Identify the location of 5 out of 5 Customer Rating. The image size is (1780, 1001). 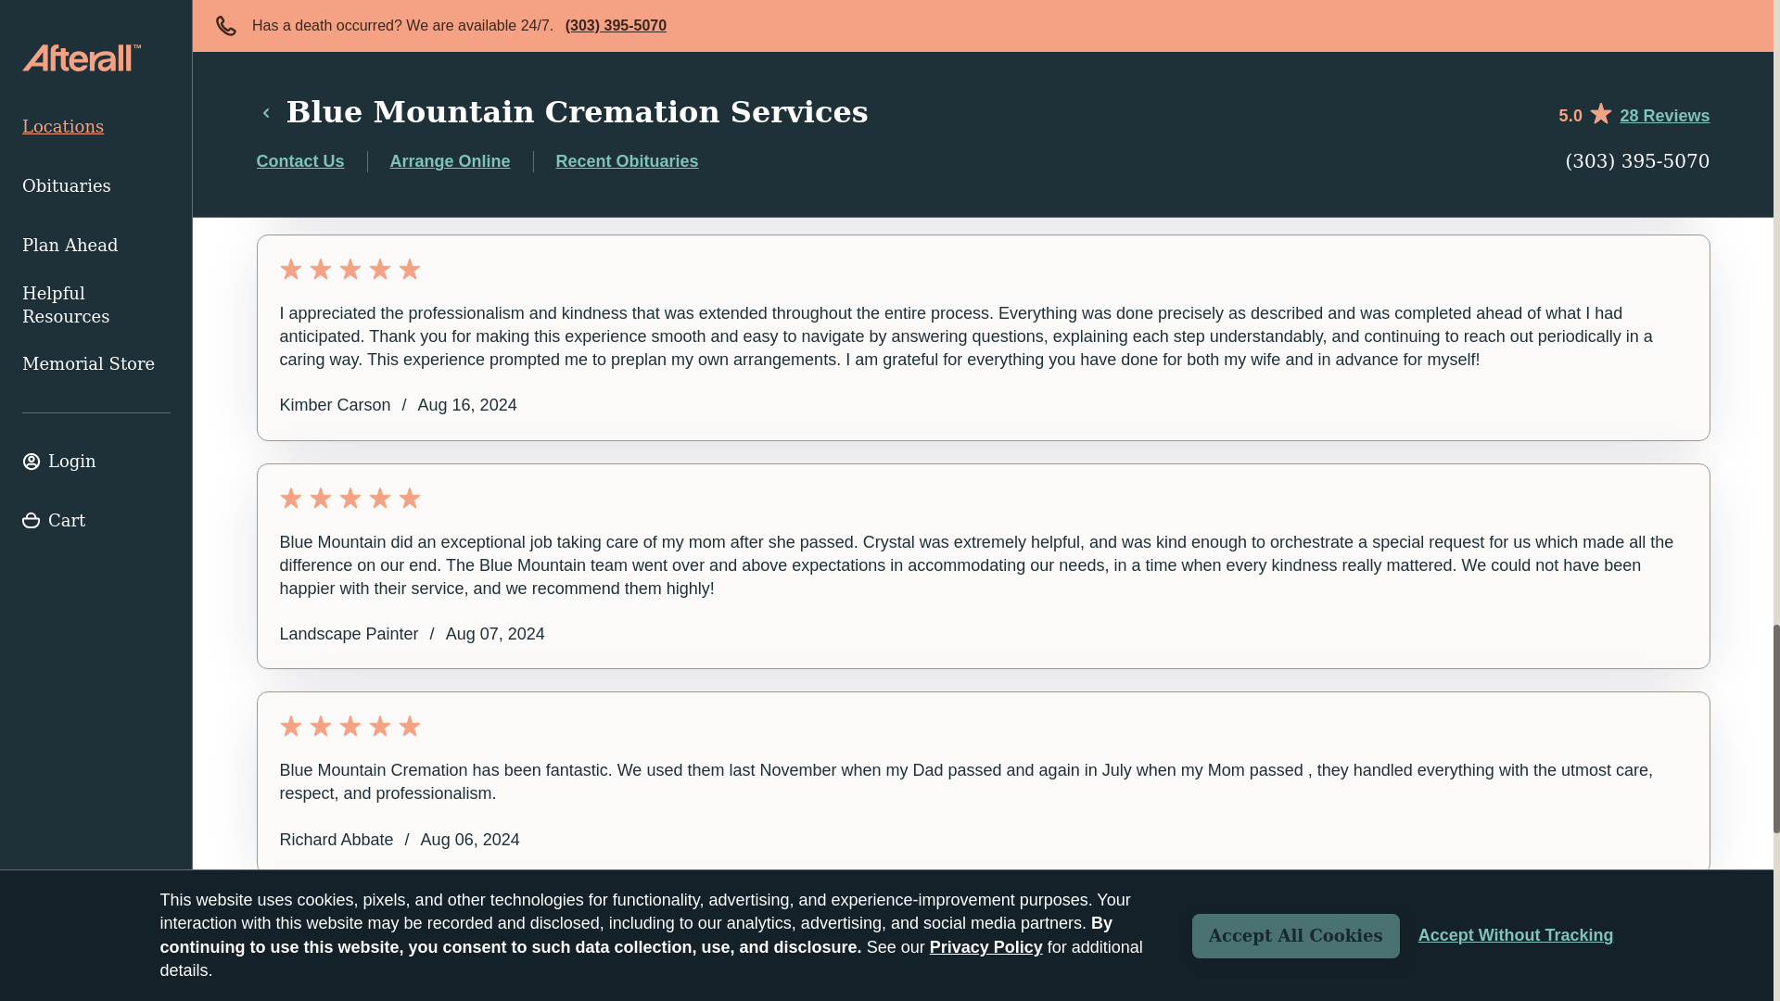
(983, 725).